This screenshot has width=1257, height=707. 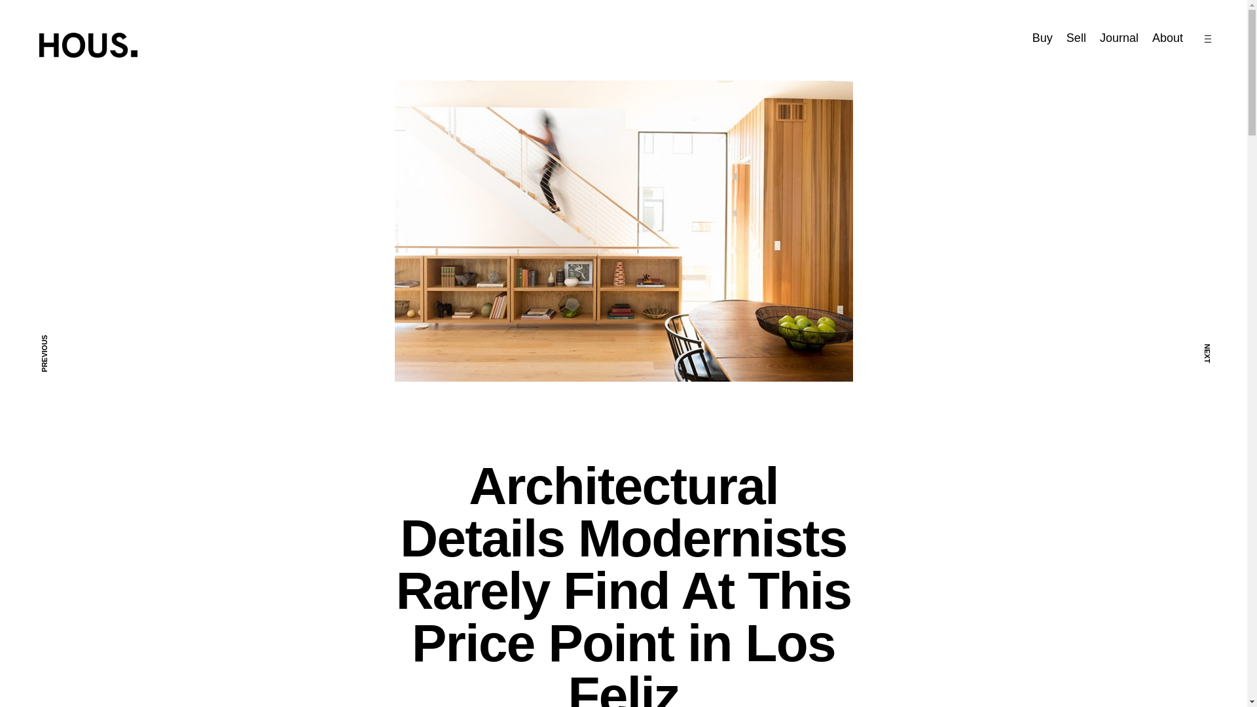 I want to click on About, so click(x=1167, y=38).